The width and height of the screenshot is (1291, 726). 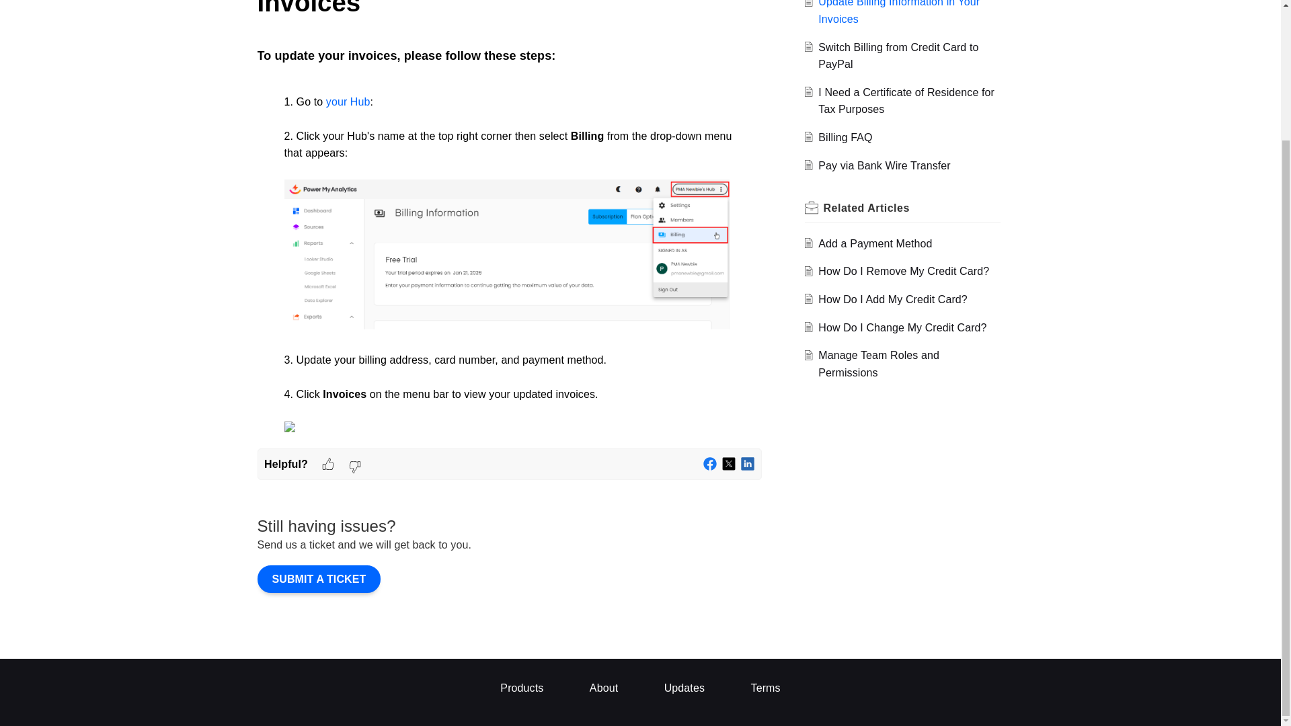 What do you see at coordinates (884, 165) in the screenshot?
I see `Pay via Bank Wire Transfer` at bounding box center [884, 165].